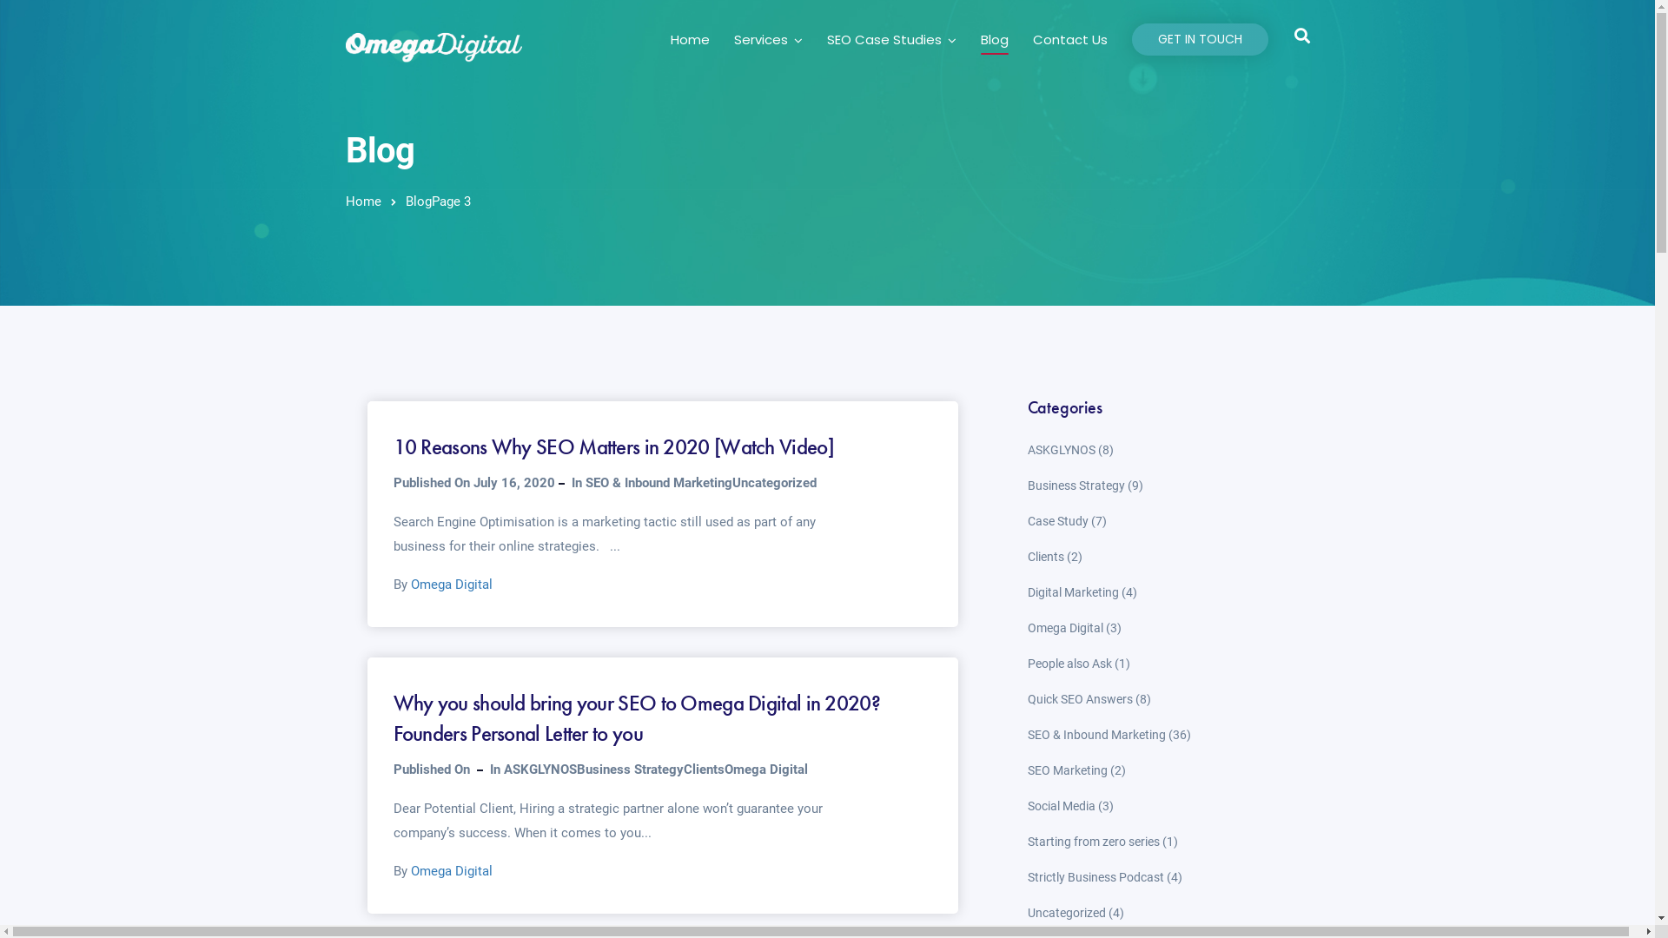 The height and width of the screenshot is (938, 1668). What do you see at coordinates (1095, 877) in the screenshot?
I see `Strictly Business Podcast` at bounding box center [1095, 877].